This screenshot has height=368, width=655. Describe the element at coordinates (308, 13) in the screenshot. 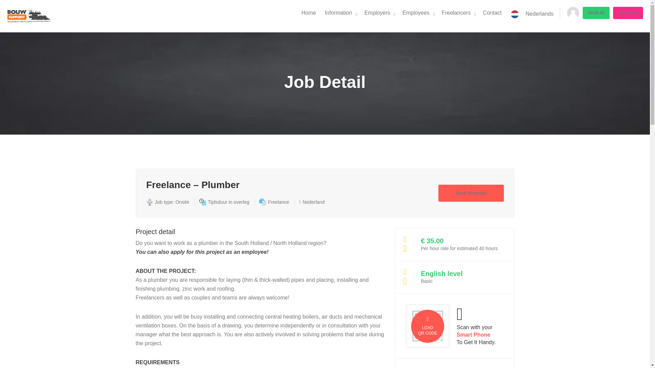

I see `Home` at that location.